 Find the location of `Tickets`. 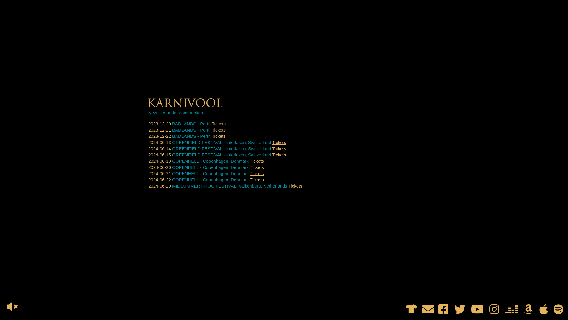

Tickets is located at coordinates (219, 130).